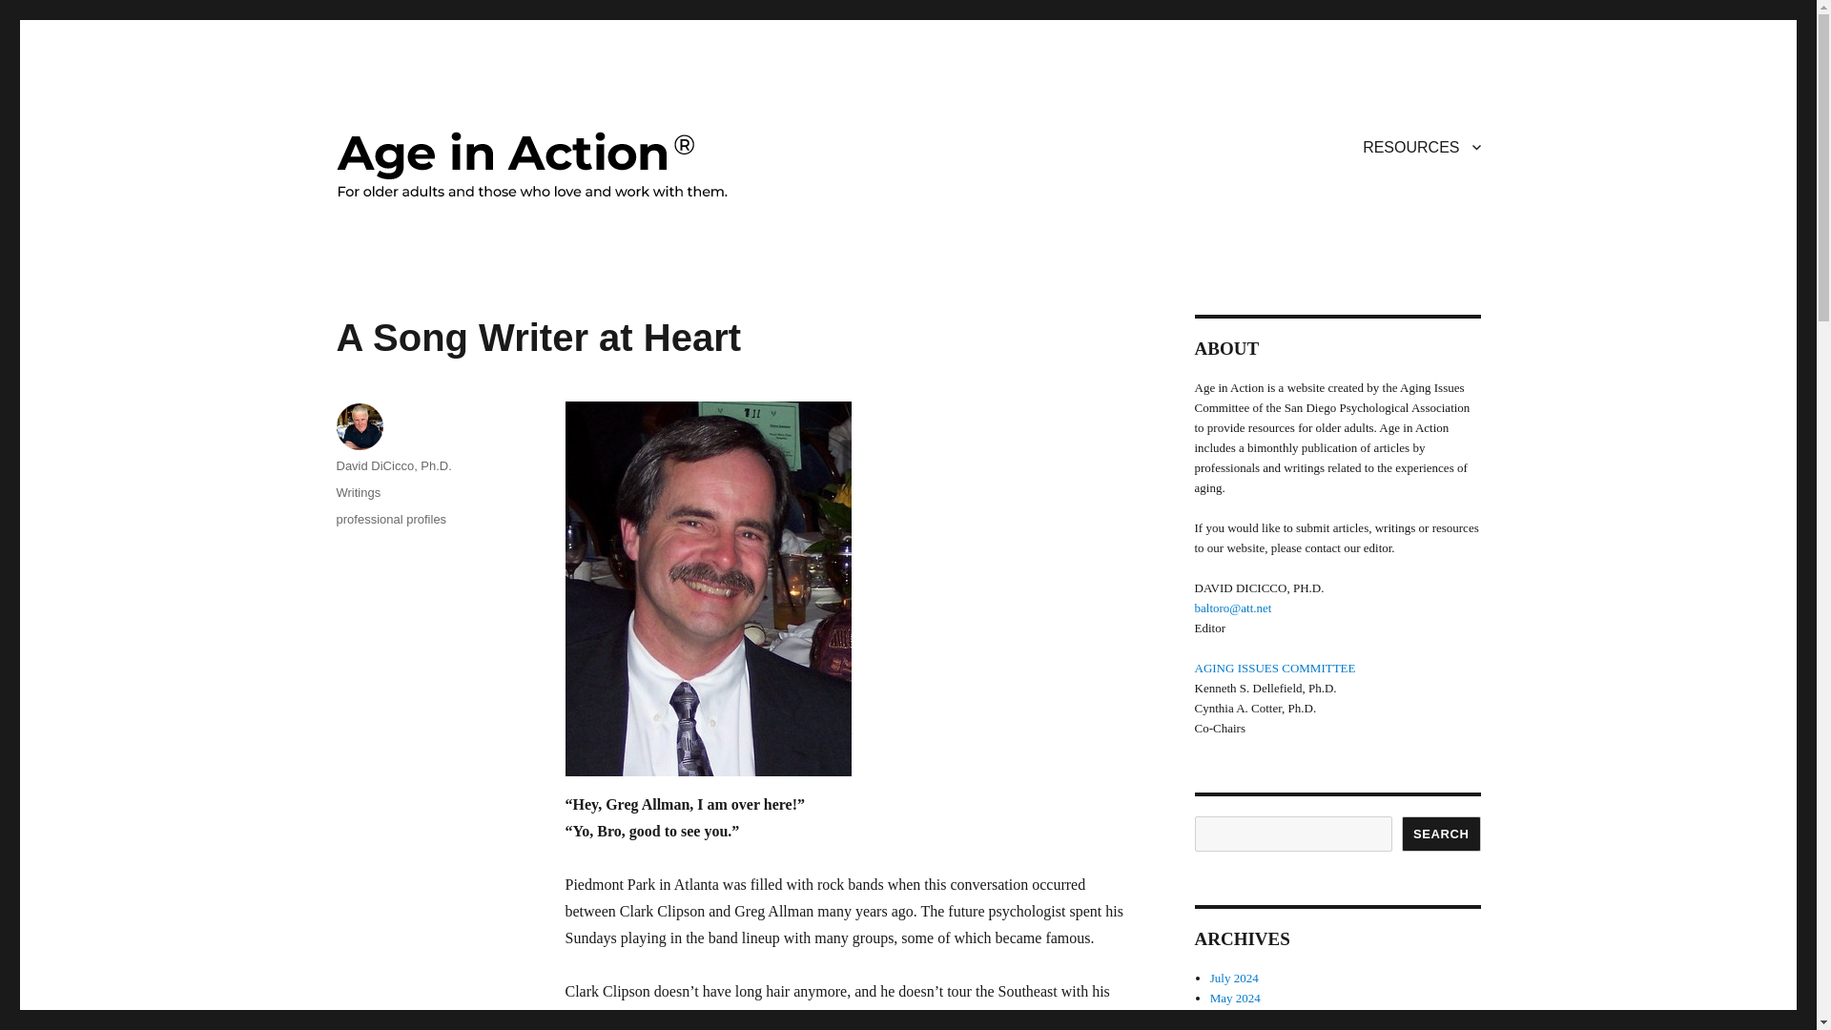  What do you see at coordinates (435, 143) in the screenshot?
I see `AGE IN ACTION` at bounding box center [435, 143].